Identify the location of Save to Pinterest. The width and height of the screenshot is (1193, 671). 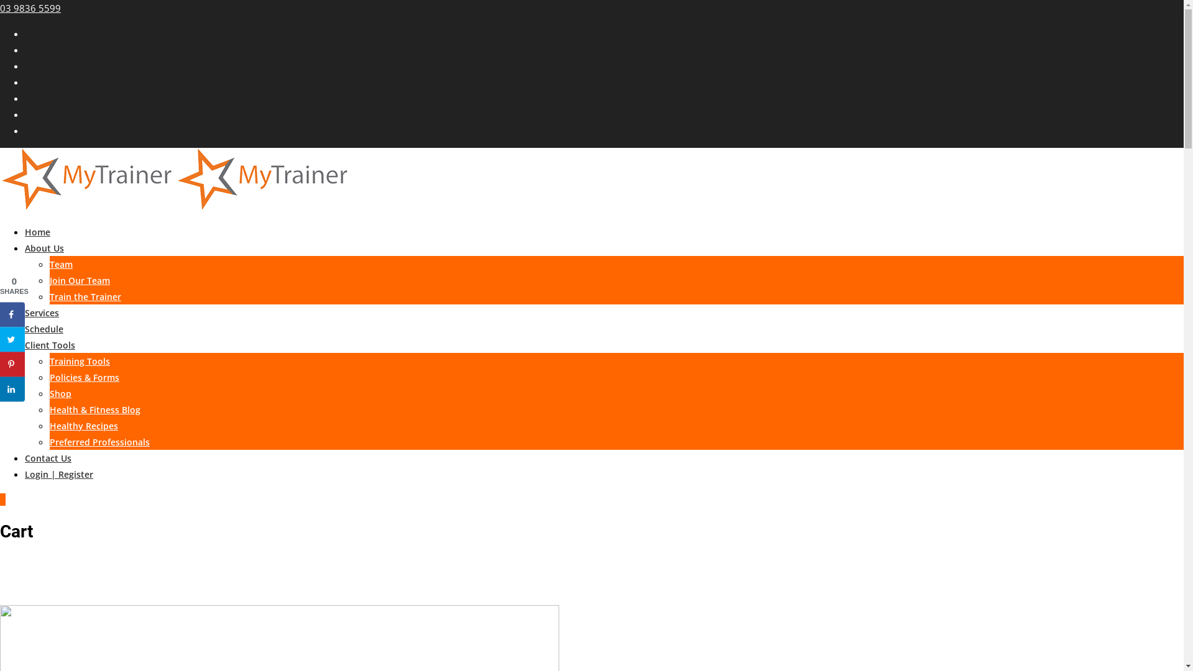
(12, 364).